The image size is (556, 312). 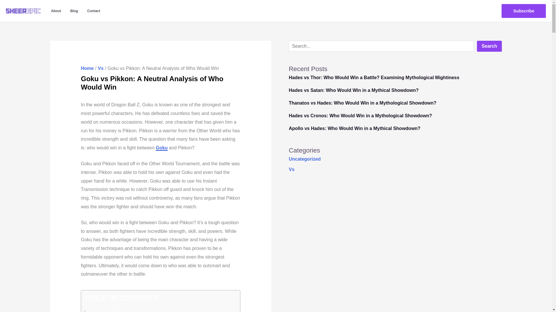 What do you see at coordinates (87, 68) in the screenshot?
I see `Home` at bounding box center [87, 68].